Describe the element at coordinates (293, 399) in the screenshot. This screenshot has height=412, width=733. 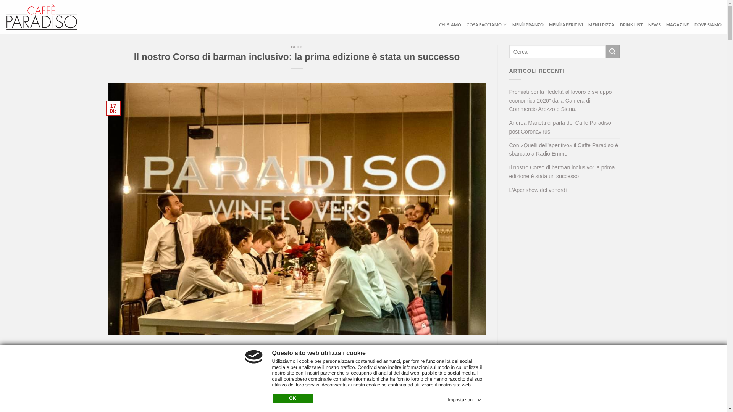
I see `OK` at that location.